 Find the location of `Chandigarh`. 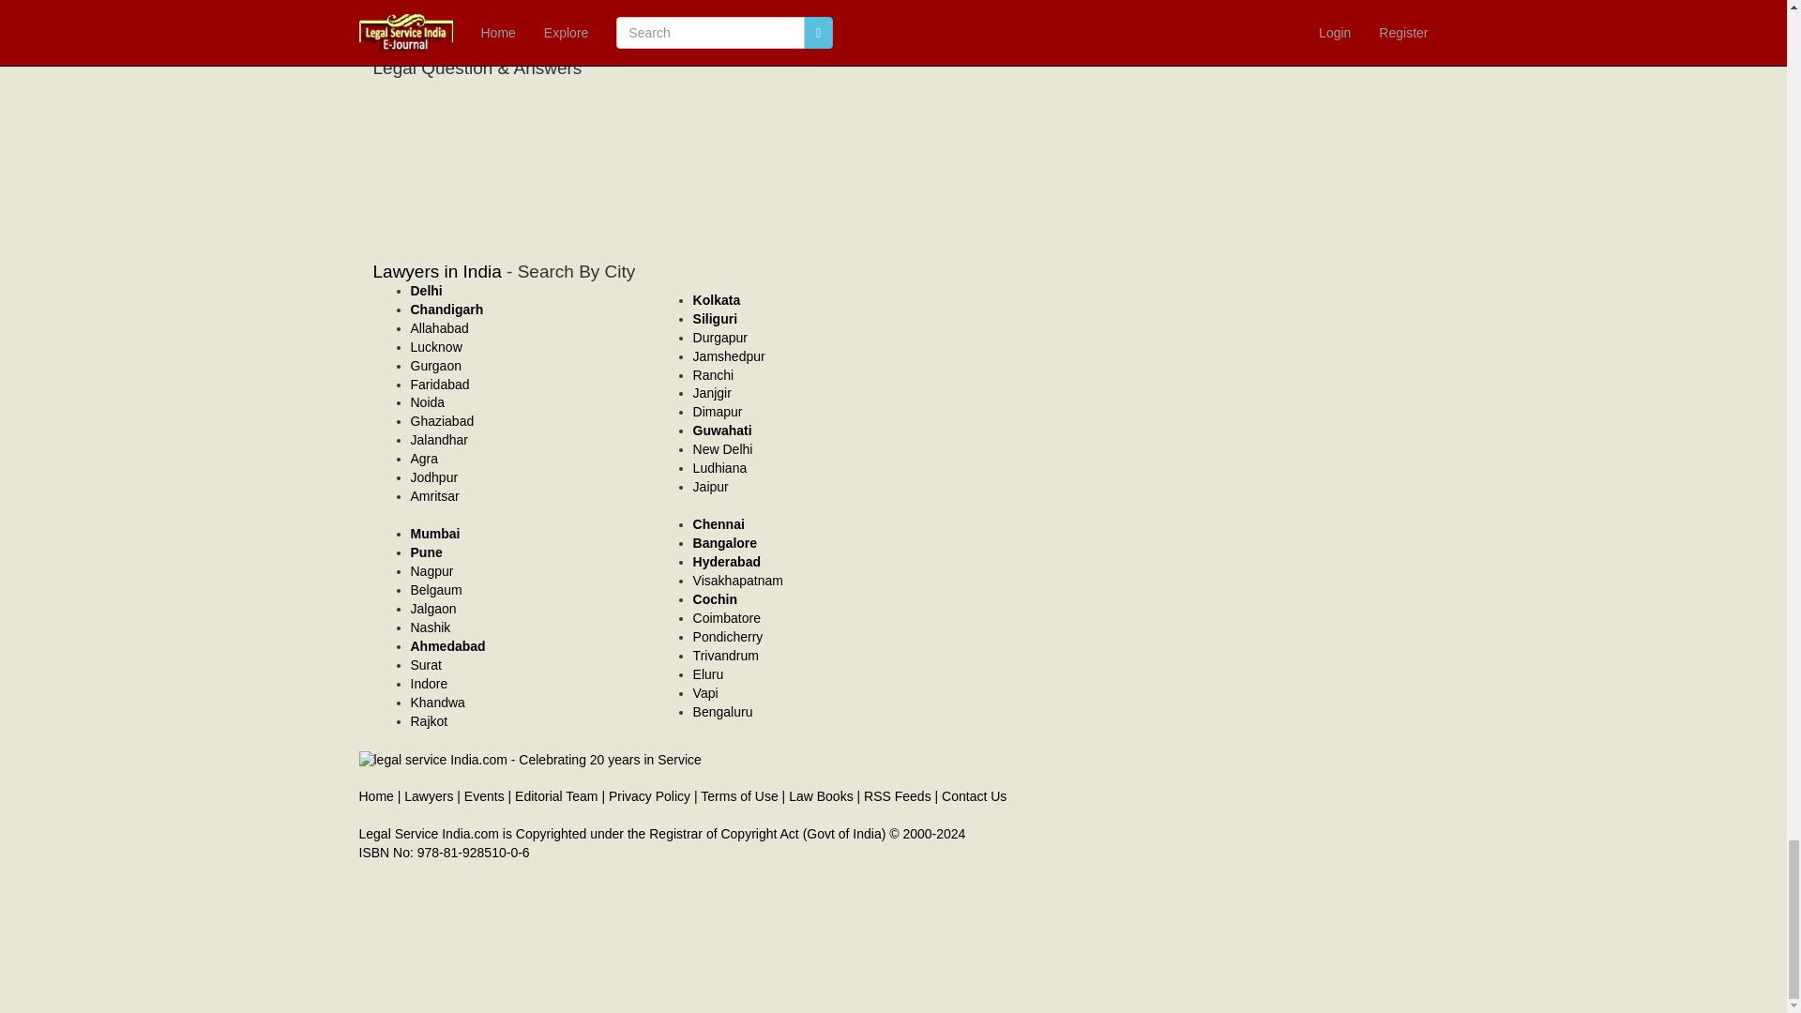

Chandigarh is located at coordinates (446, 310).